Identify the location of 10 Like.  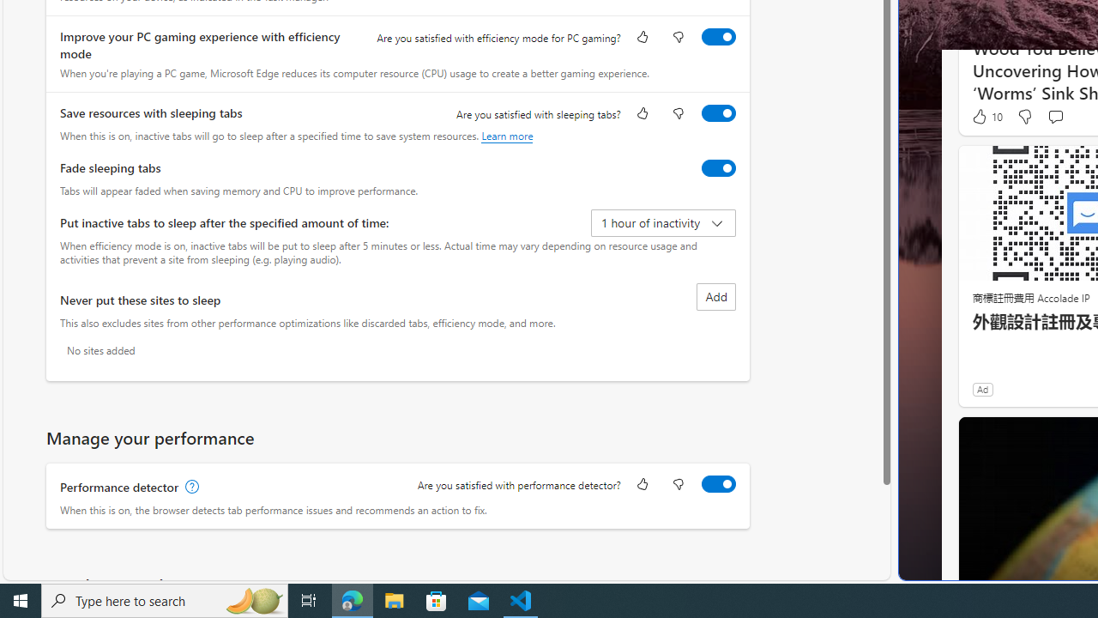
(986, 116).